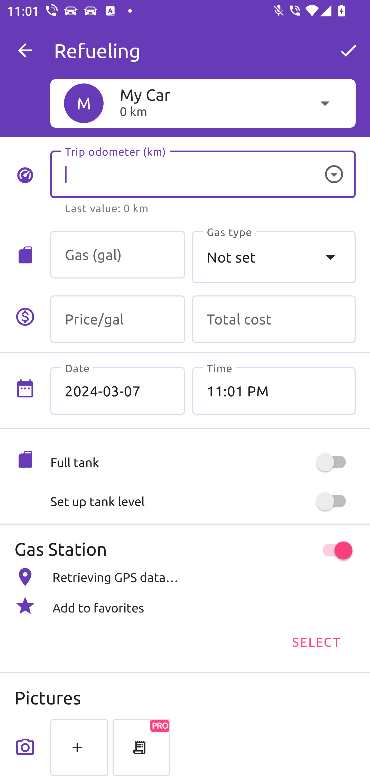 The image size is (370, 781). I want to click on Set up tank level, so click(203, 501).